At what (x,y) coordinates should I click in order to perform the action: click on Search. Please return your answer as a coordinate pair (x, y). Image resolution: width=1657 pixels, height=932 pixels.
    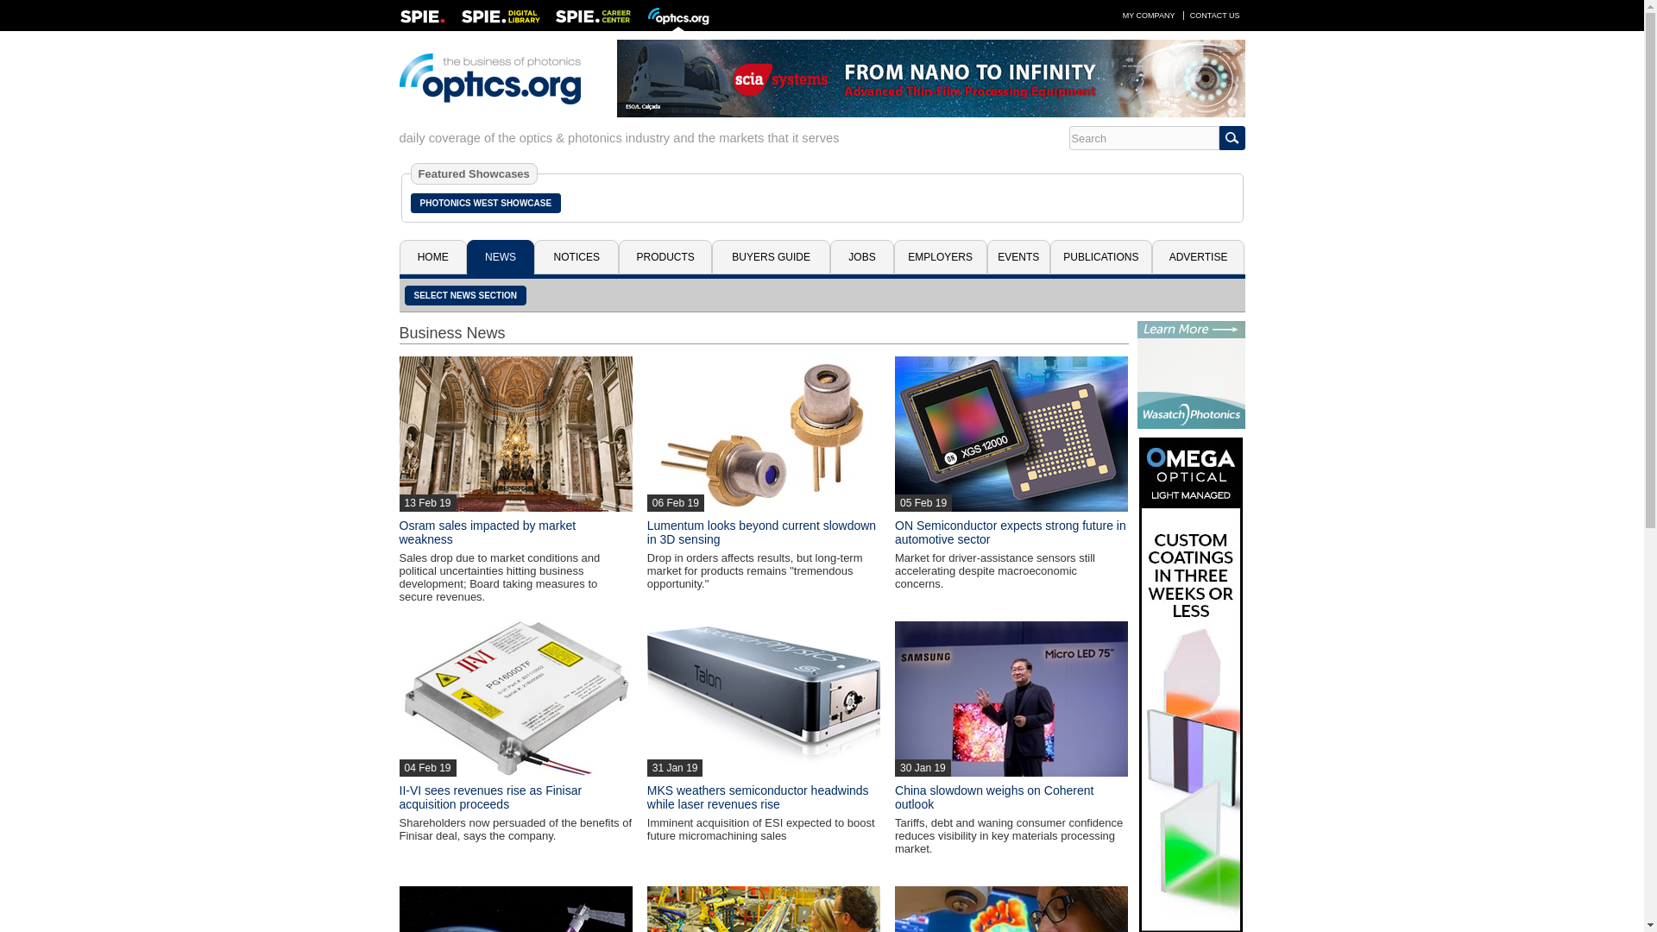
    Looking at the image, I should click on (1143, 137).